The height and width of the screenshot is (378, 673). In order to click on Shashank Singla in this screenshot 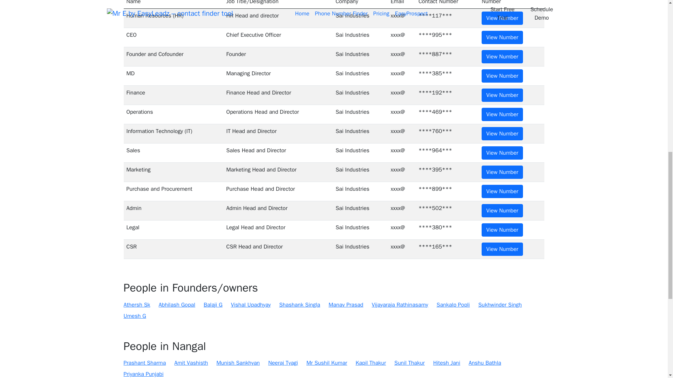, I will do `click(299, 304)`.